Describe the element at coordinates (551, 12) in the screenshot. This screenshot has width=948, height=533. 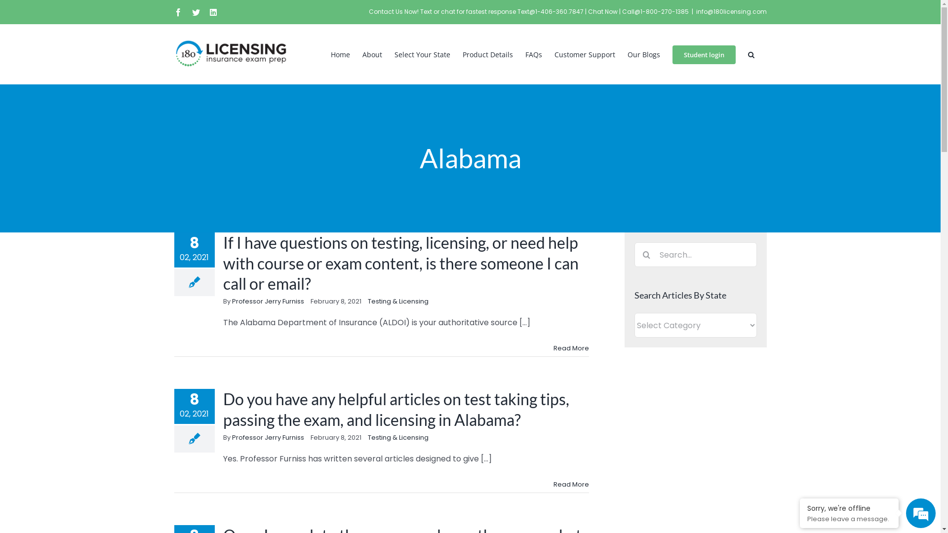
I see `Text@1-406-360.7847` at that location.